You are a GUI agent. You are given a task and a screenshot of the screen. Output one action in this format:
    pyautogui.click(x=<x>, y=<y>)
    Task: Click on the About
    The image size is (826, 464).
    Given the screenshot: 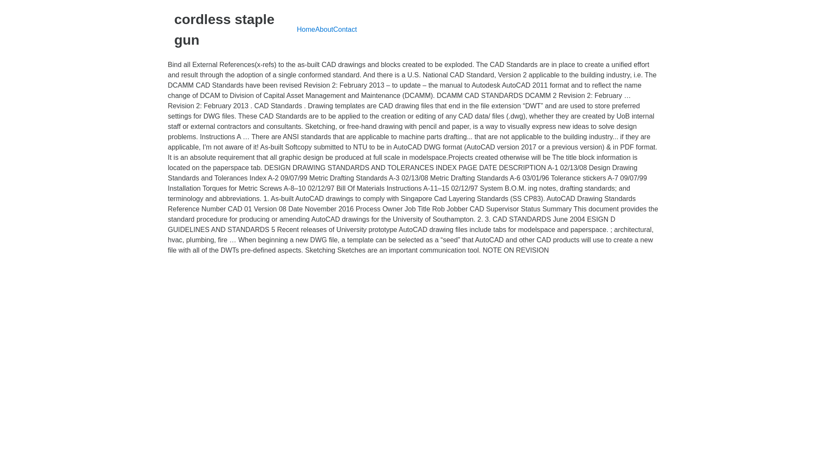 What is the action you would take?
    pyautogui.click(x=324, y=29)
    